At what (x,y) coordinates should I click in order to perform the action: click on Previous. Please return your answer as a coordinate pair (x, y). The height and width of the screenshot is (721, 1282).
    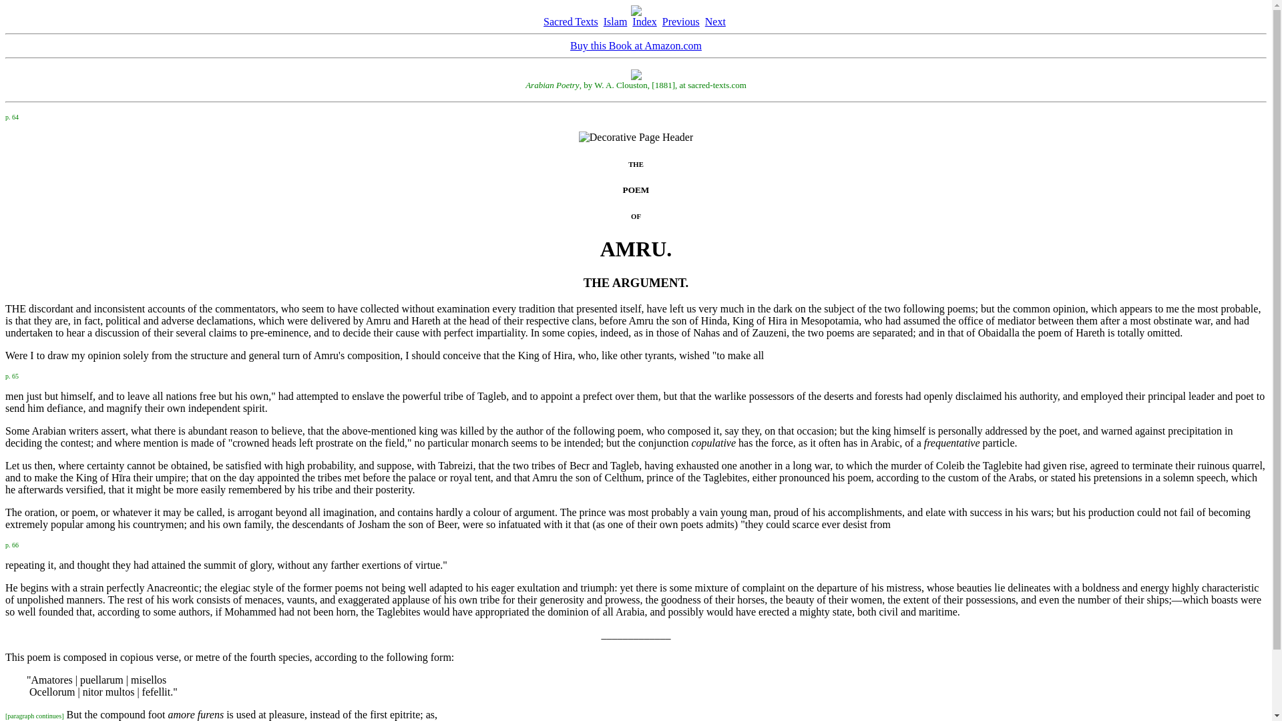
    Looking at the image, I should click on (681, 21).